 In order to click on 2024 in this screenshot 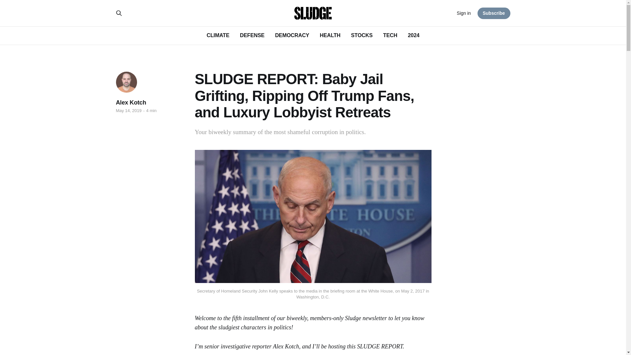, I will do `click(413, 35)`.